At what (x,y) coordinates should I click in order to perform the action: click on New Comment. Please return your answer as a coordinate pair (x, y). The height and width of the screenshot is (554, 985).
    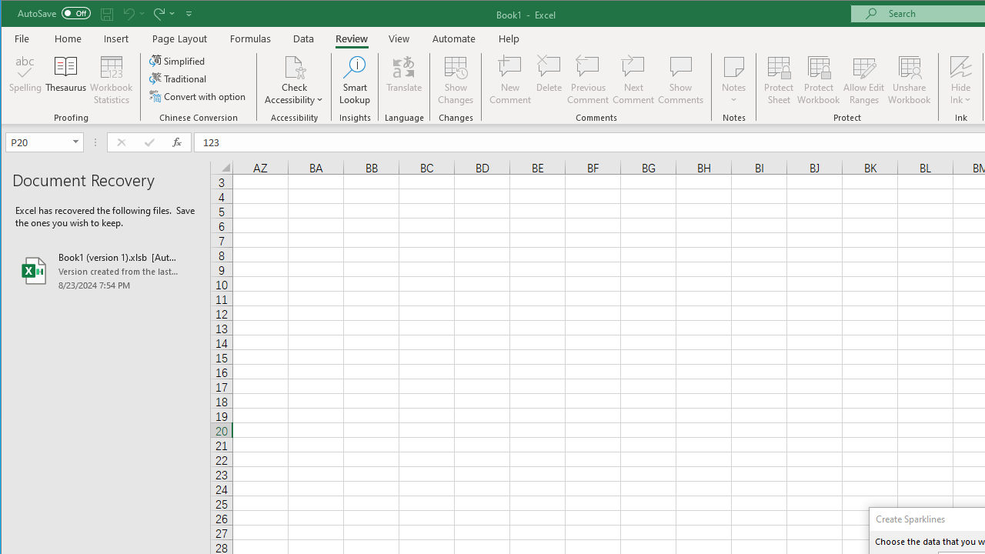
    Looking at the image, I should click on (509, 80).